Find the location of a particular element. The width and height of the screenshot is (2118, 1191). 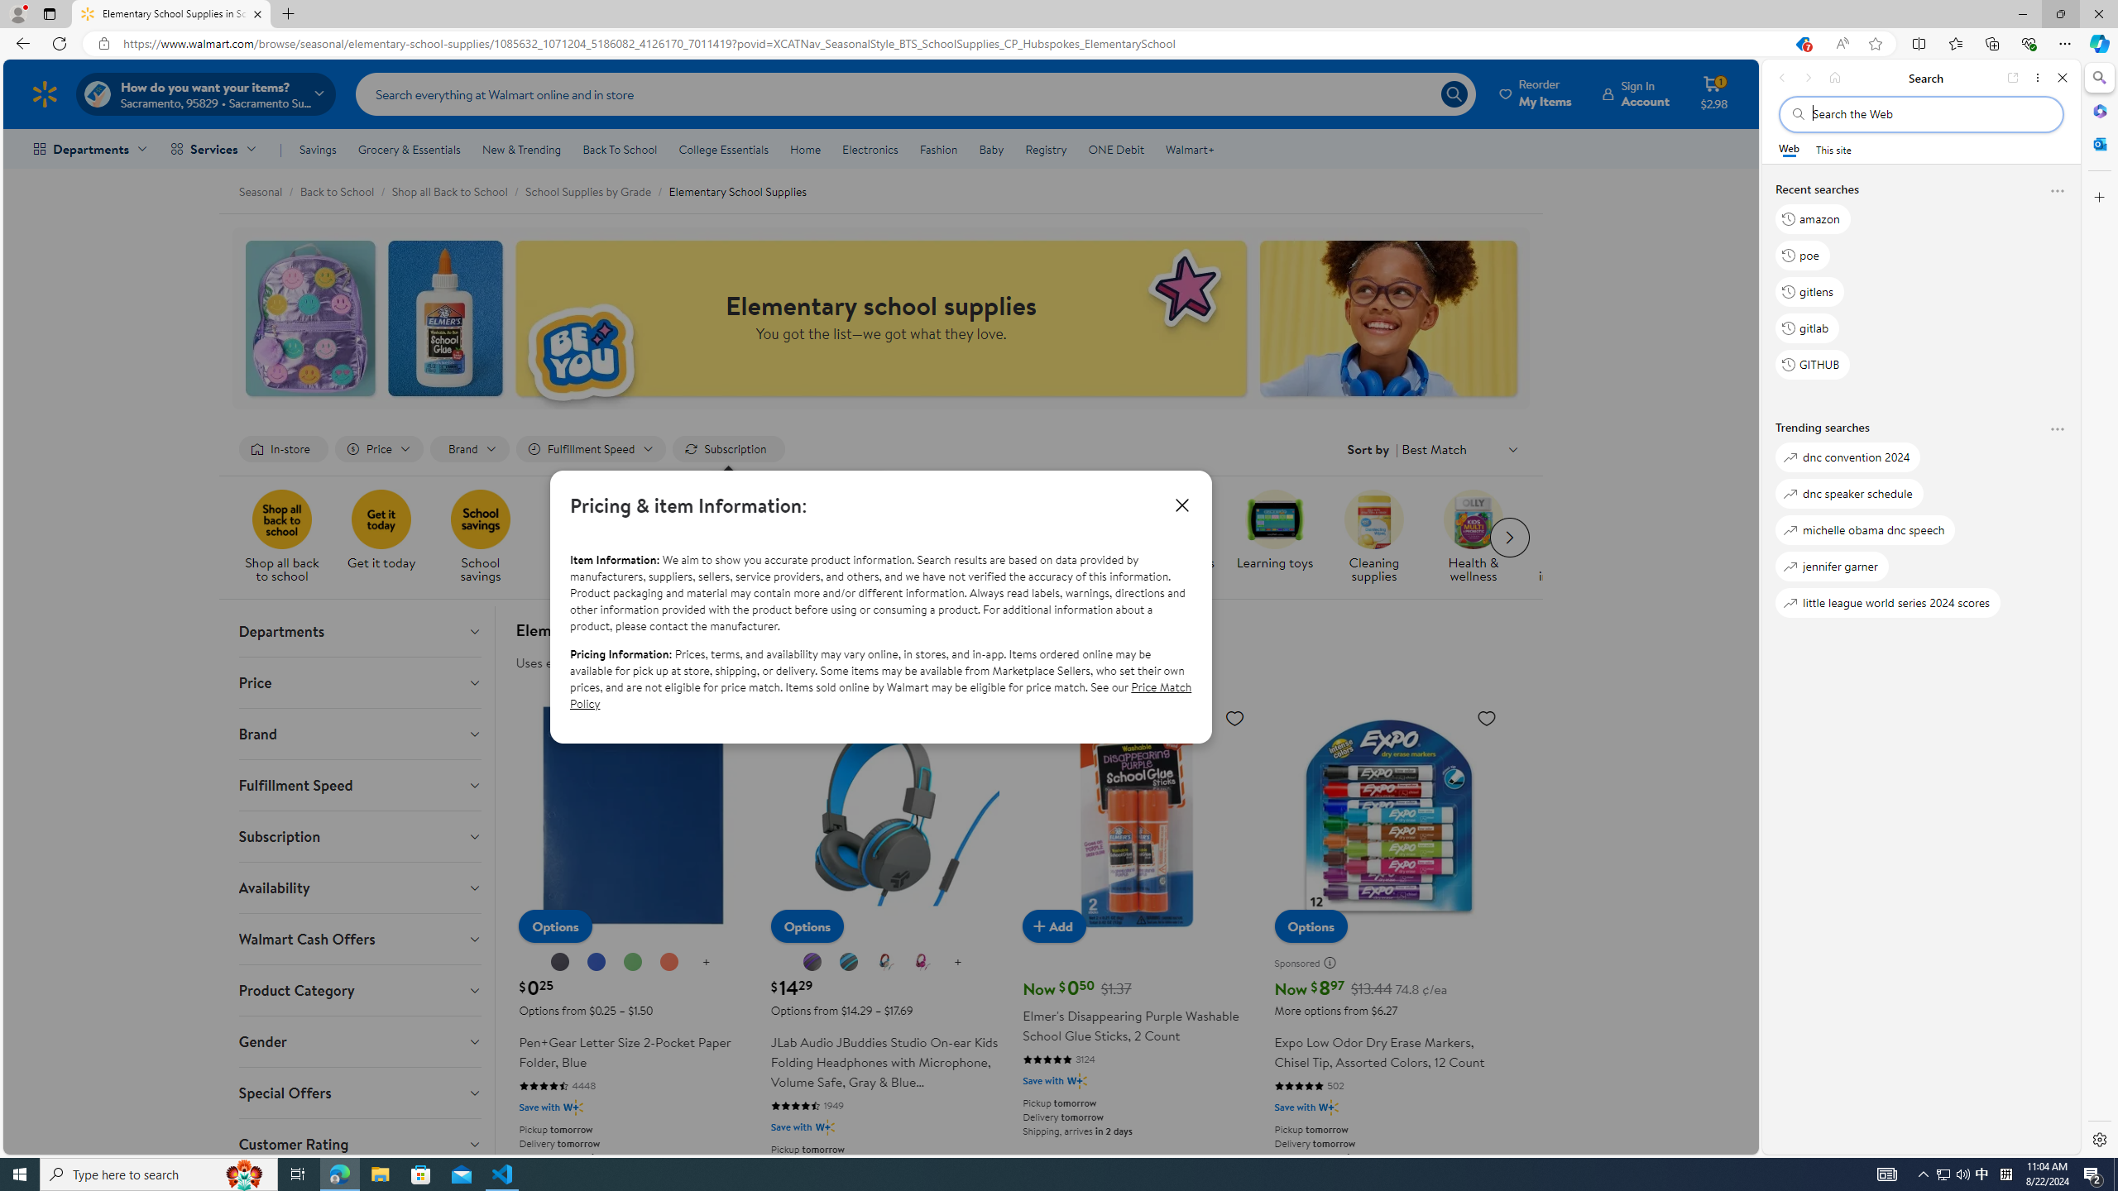

michelle obama dnc speech is located at coordinates (1865, 530).